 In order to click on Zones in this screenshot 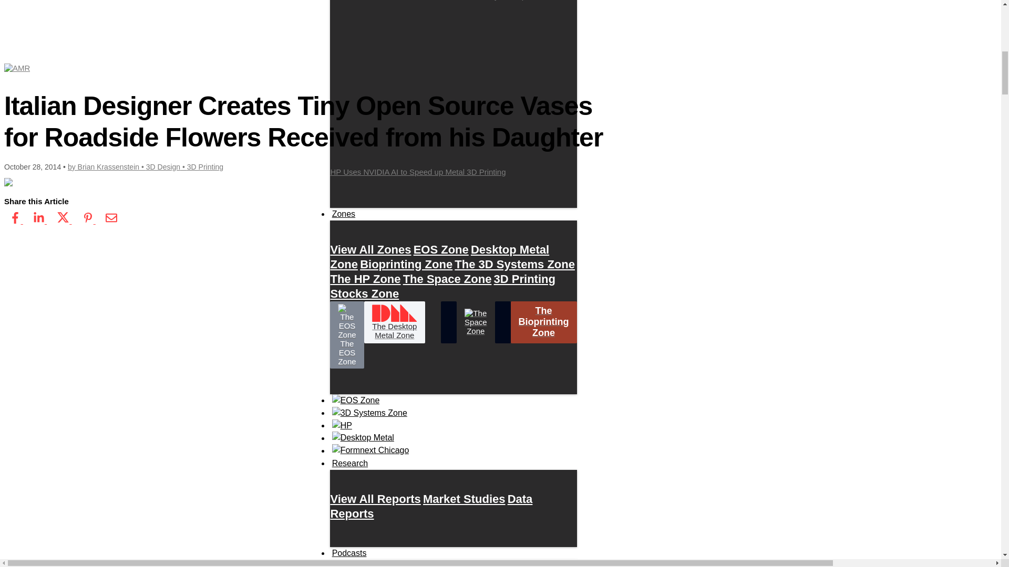, I will do `click(343, 214)`.